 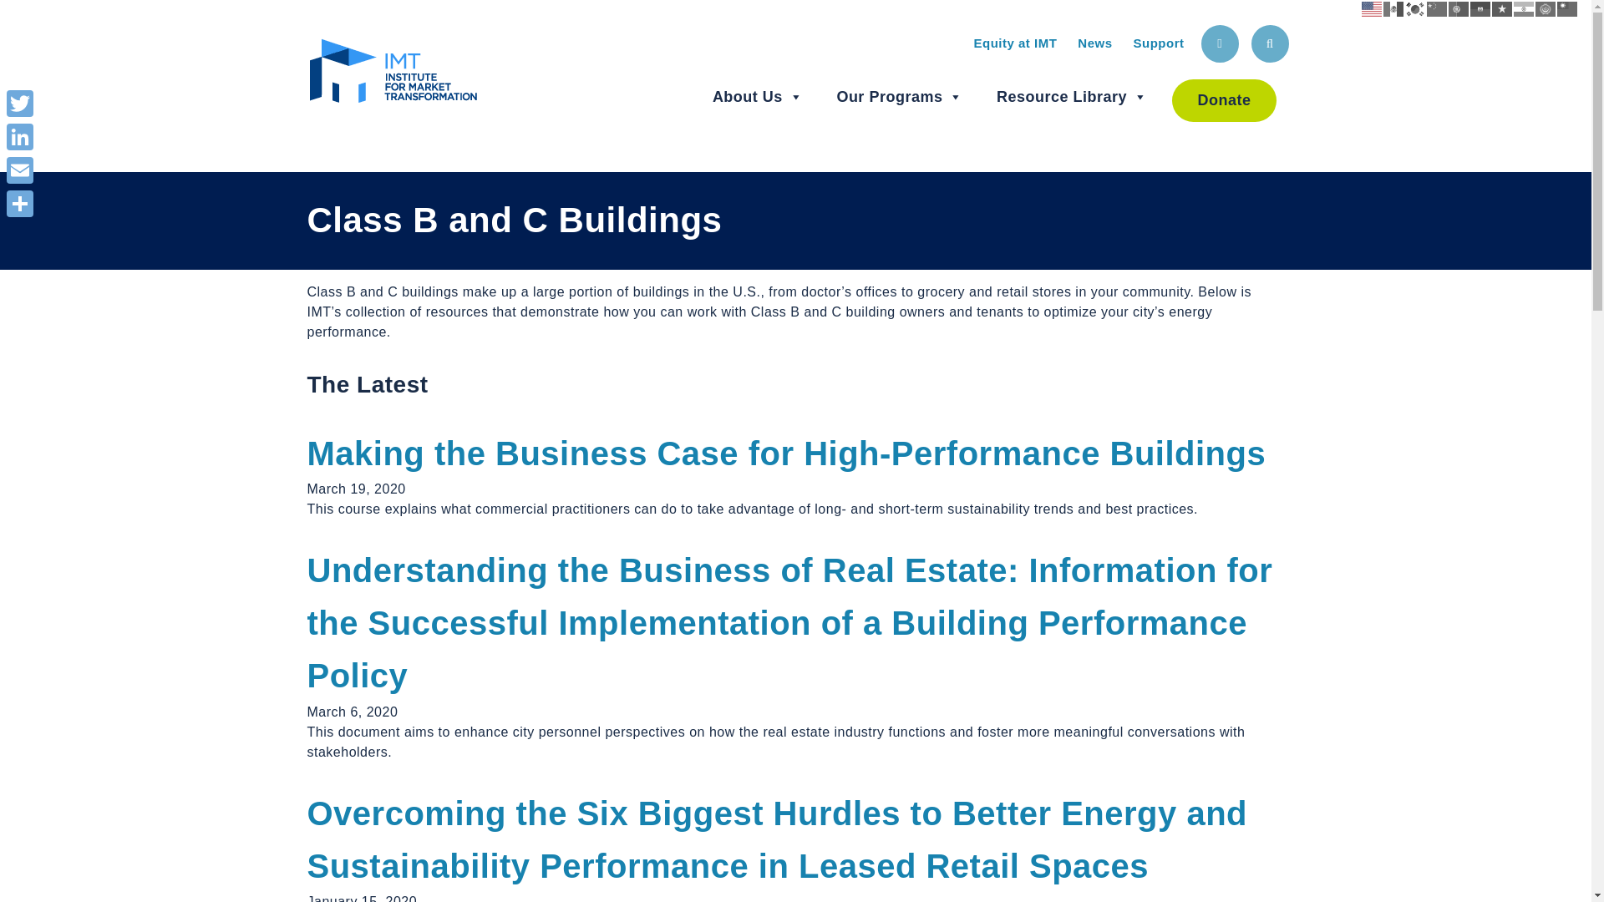 What do you see at coordinates (1072, 97) in the screenshot?
I see `Resource Library` at bounding box center [1072, 97].